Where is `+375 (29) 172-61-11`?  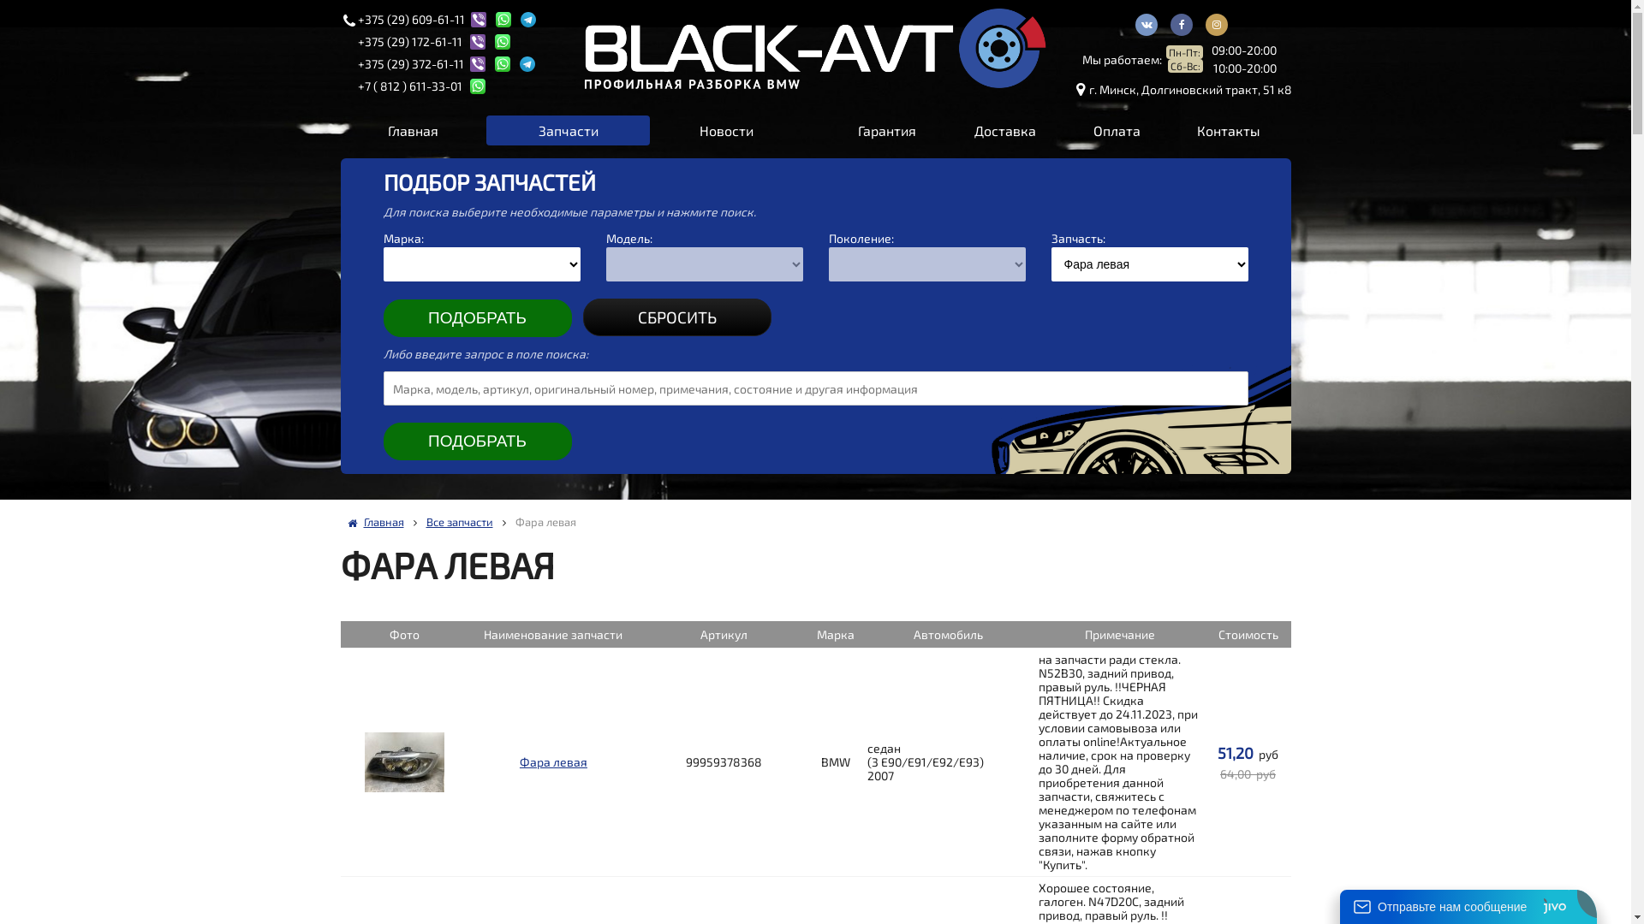 +375 (29) 172-61-11 is located at coordinates (411, 42).